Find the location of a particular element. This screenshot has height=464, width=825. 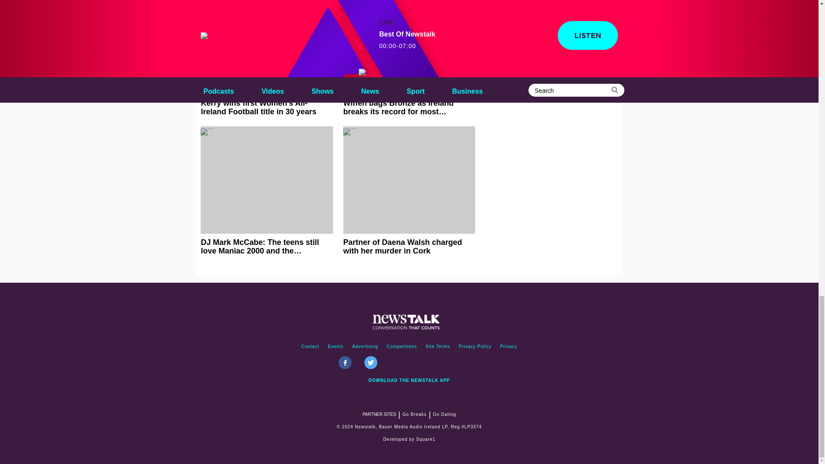

Privacy Policy is located at coordinates (475, 346).